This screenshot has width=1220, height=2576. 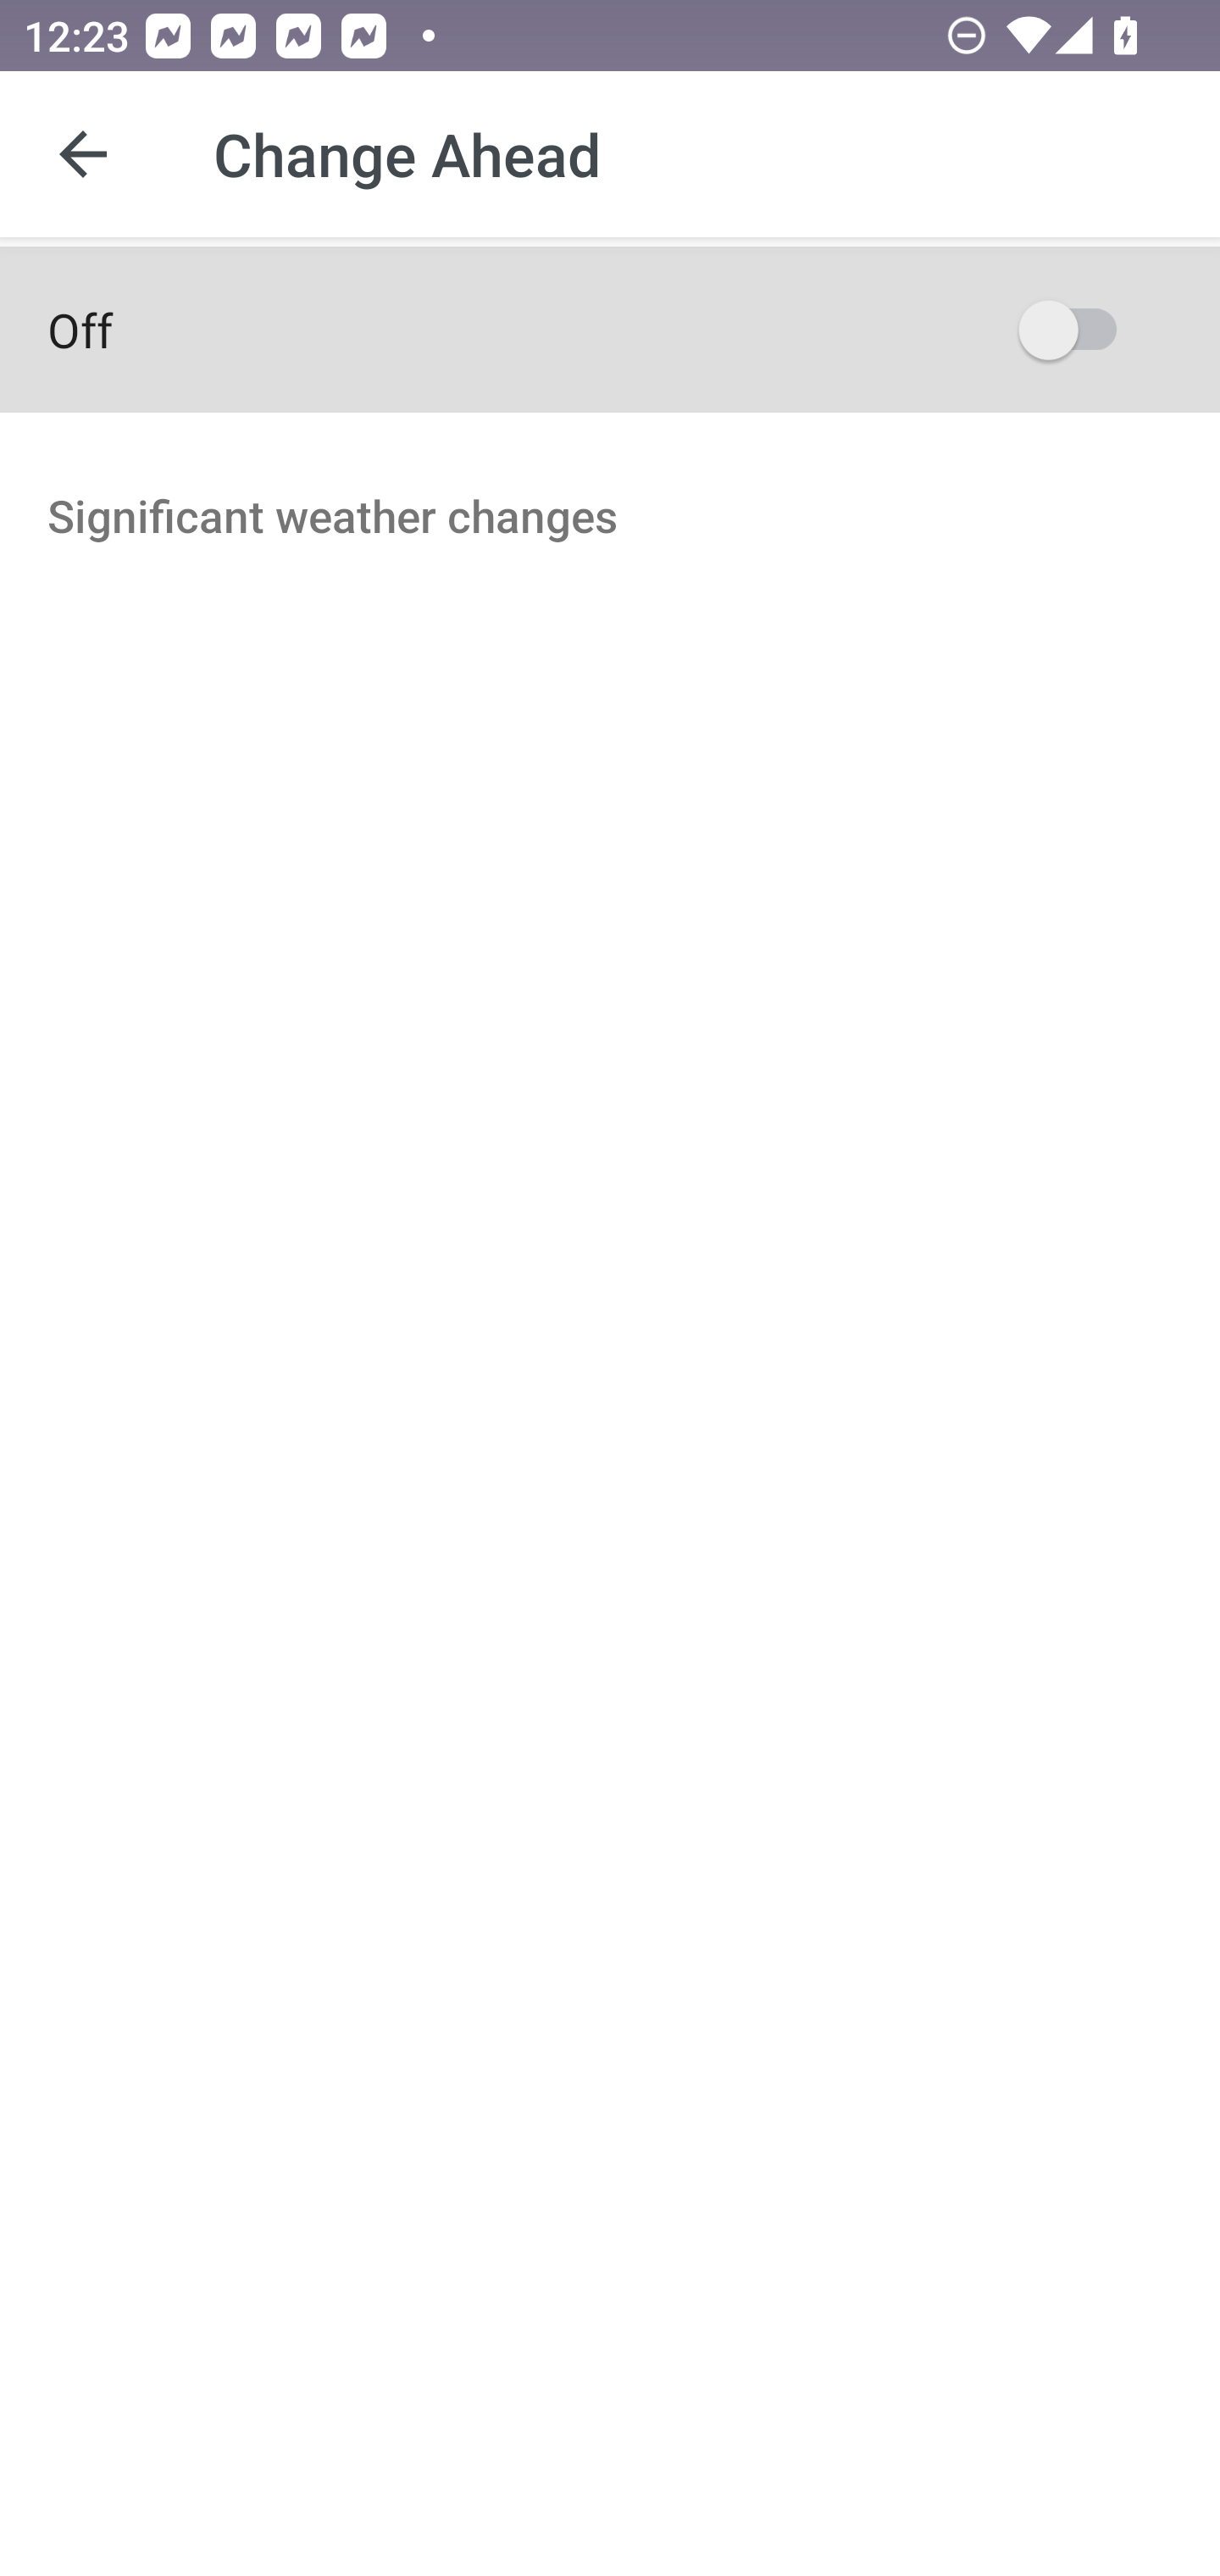 I want to click on Off Significant weather changes, so click(x=610, y=506).